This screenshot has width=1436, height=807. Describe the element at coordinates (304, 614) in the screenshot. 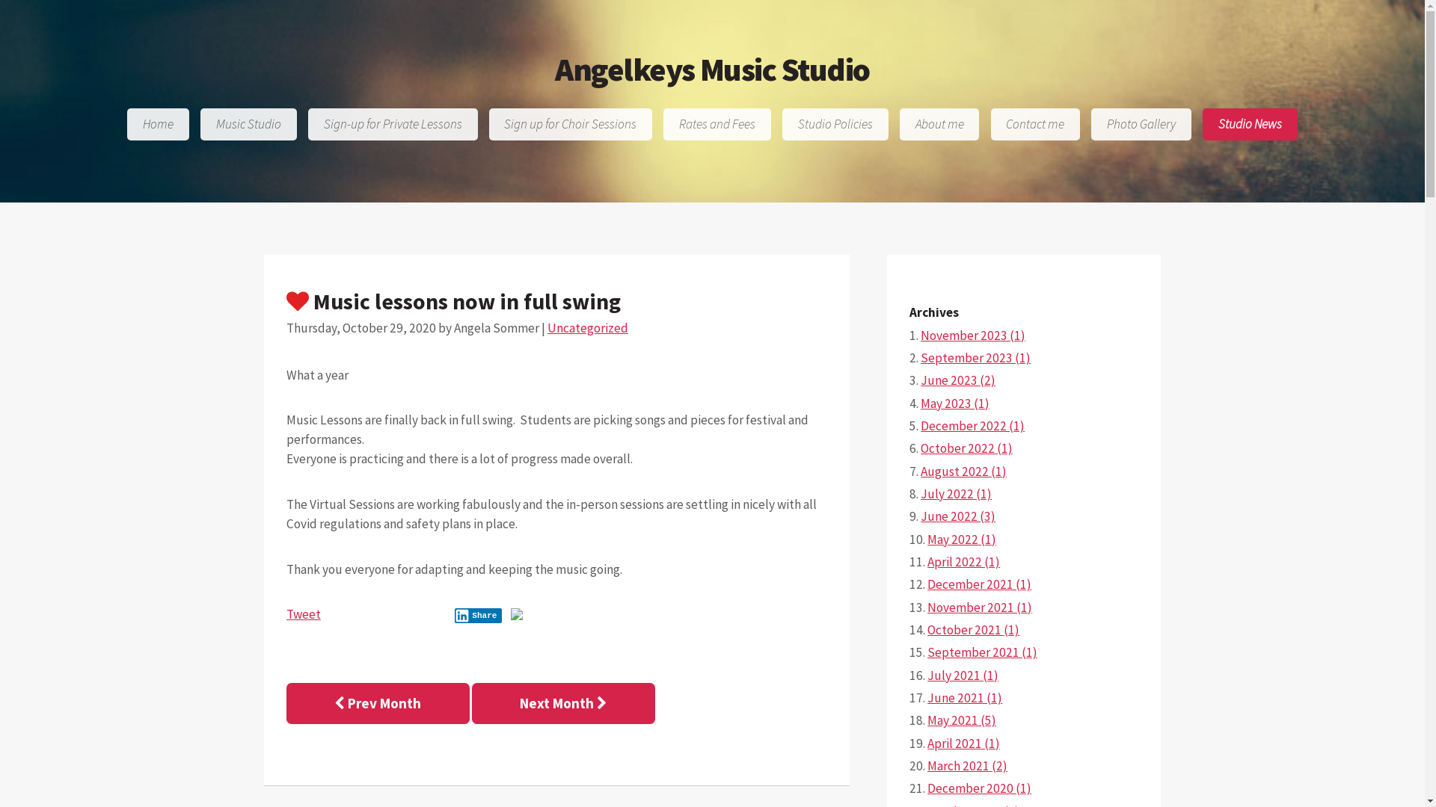

I see `Tweet` at that location.